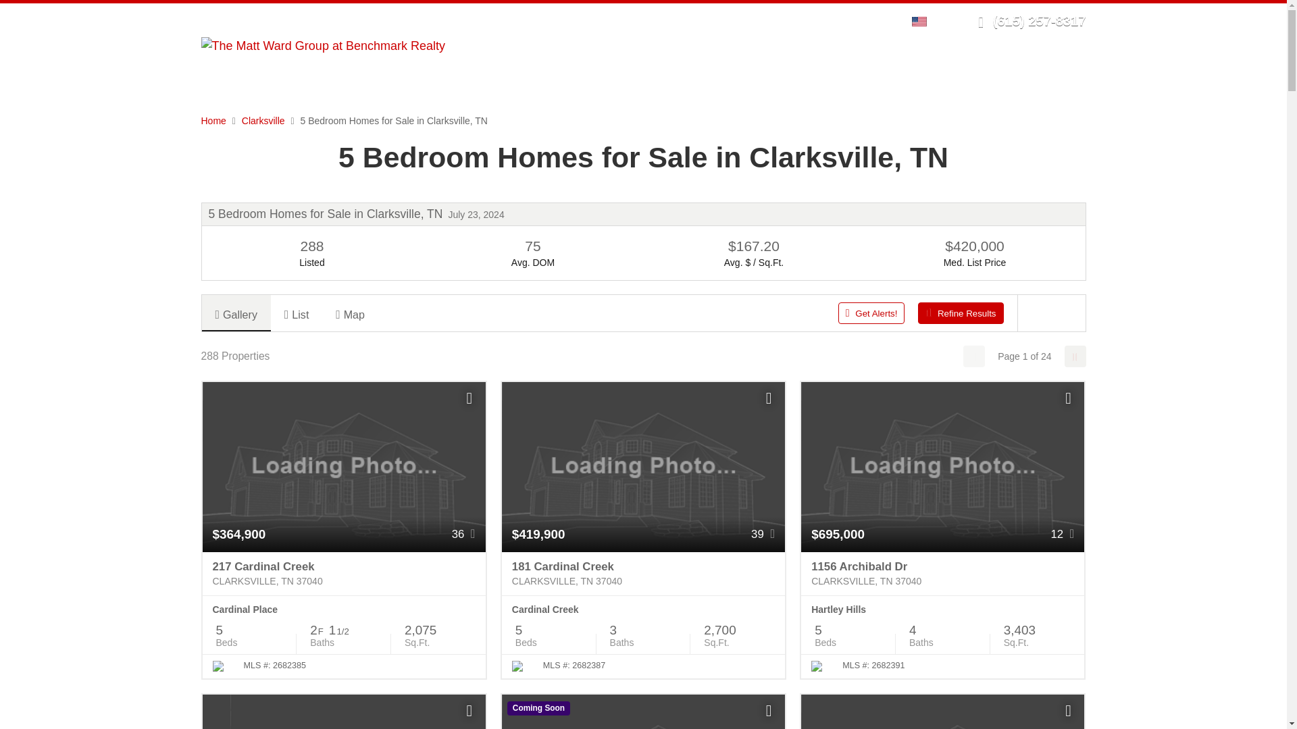 The height and width of the screenshot is (729, 1297). I want to click on Home Page, so click(323, 45).